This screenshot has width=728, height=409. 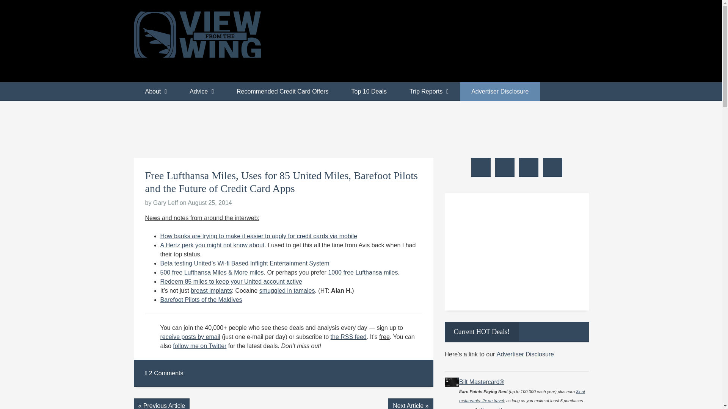 I want to click on 2 Comments, so click(x=164, y=373).